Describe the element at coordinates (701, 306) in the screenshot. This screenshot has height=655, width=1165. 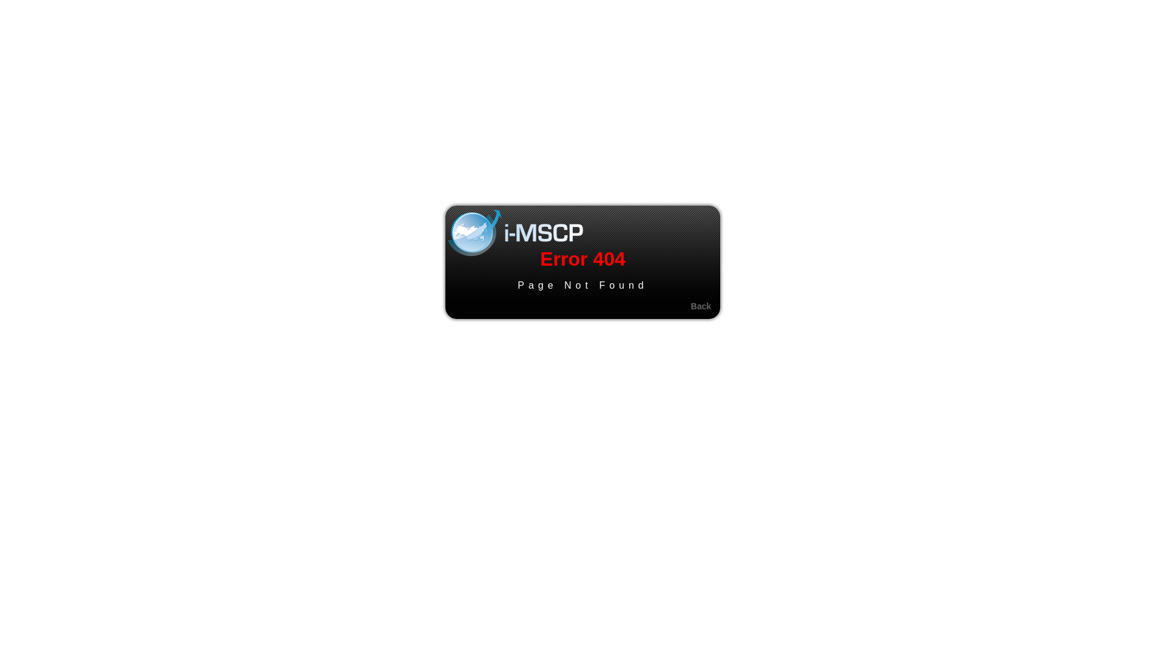
I see `Back` at that location.